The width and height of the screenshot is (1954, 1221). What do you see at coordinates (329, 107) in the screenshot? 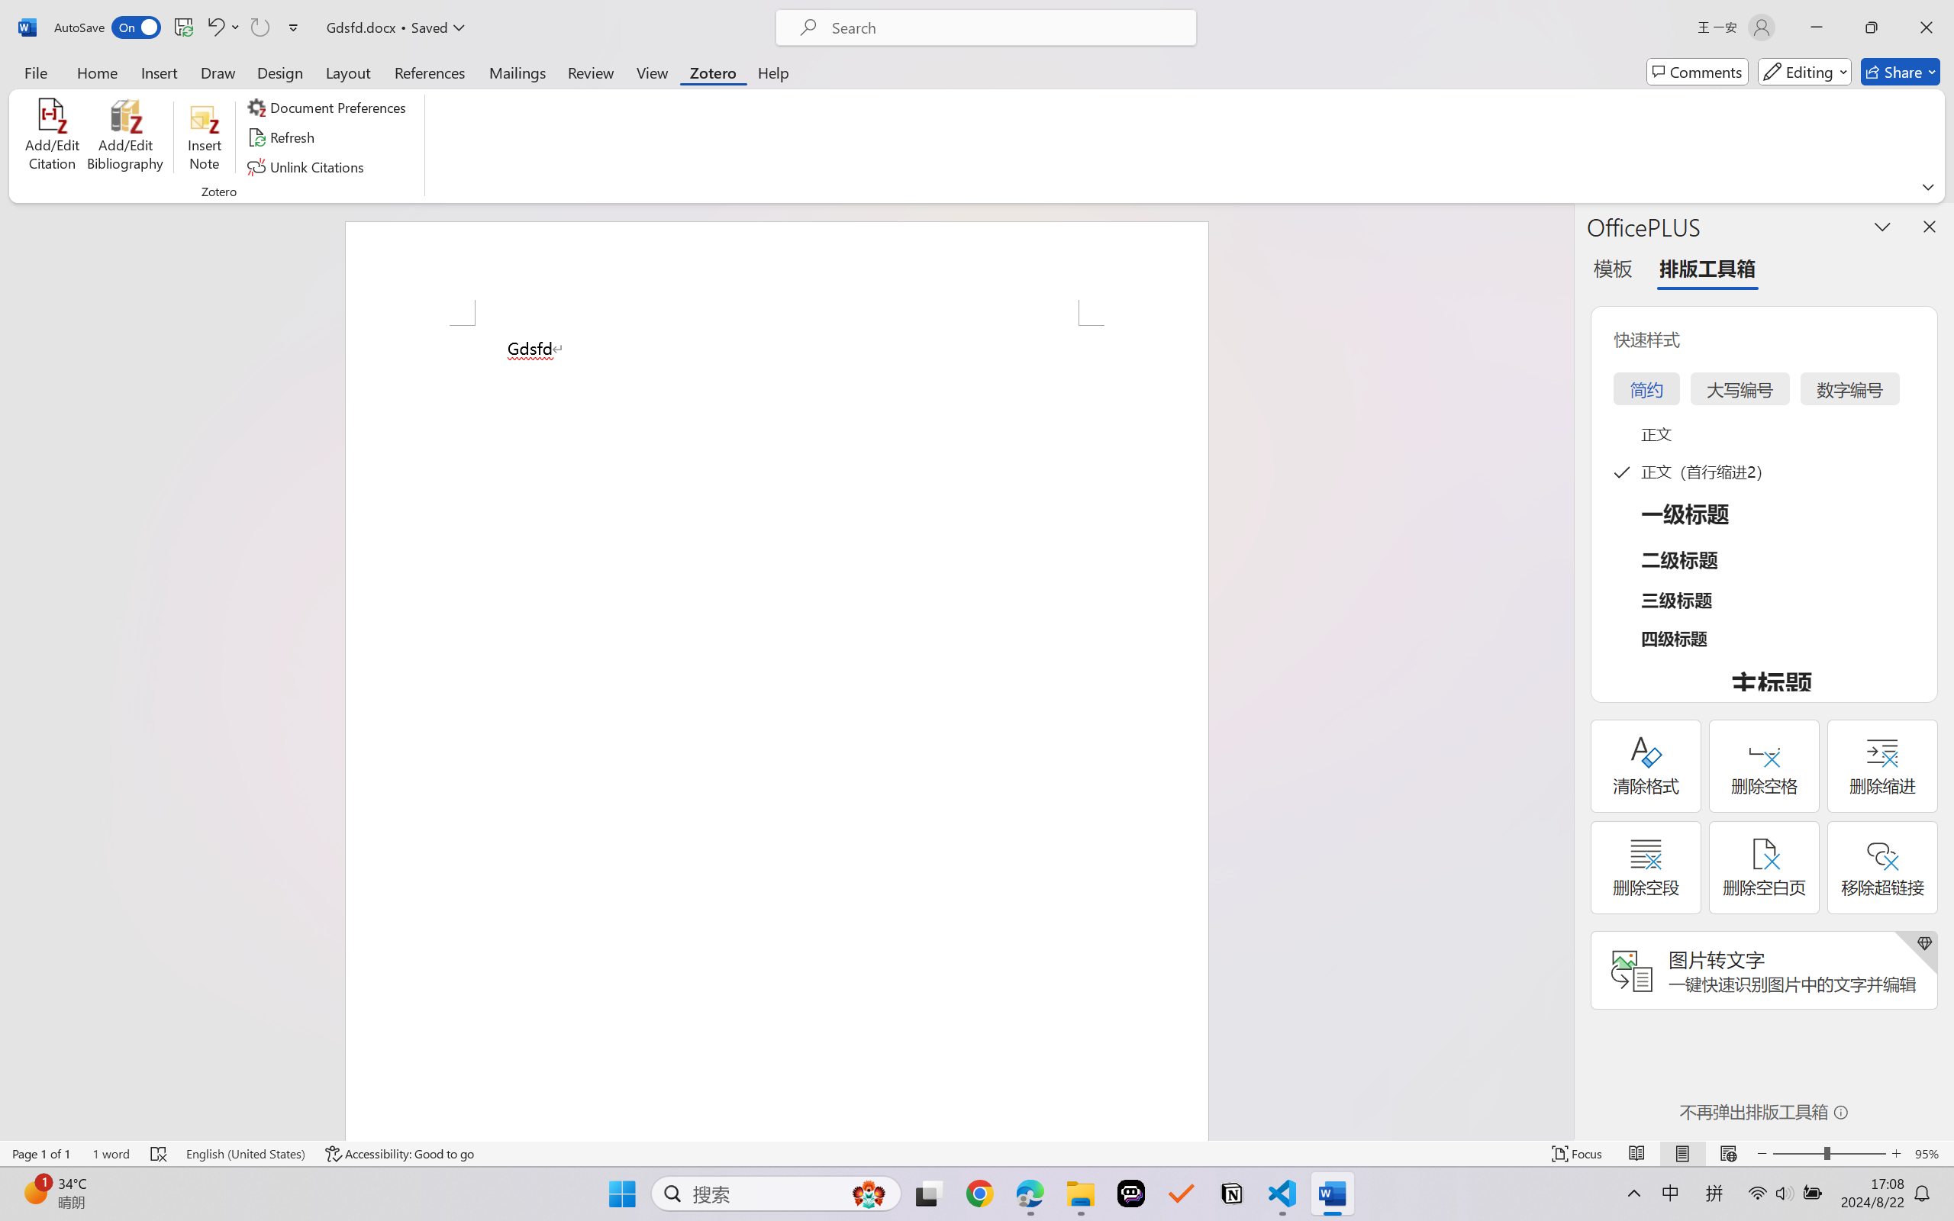
I see `Document Preferences` at bounding box center [329, 107].